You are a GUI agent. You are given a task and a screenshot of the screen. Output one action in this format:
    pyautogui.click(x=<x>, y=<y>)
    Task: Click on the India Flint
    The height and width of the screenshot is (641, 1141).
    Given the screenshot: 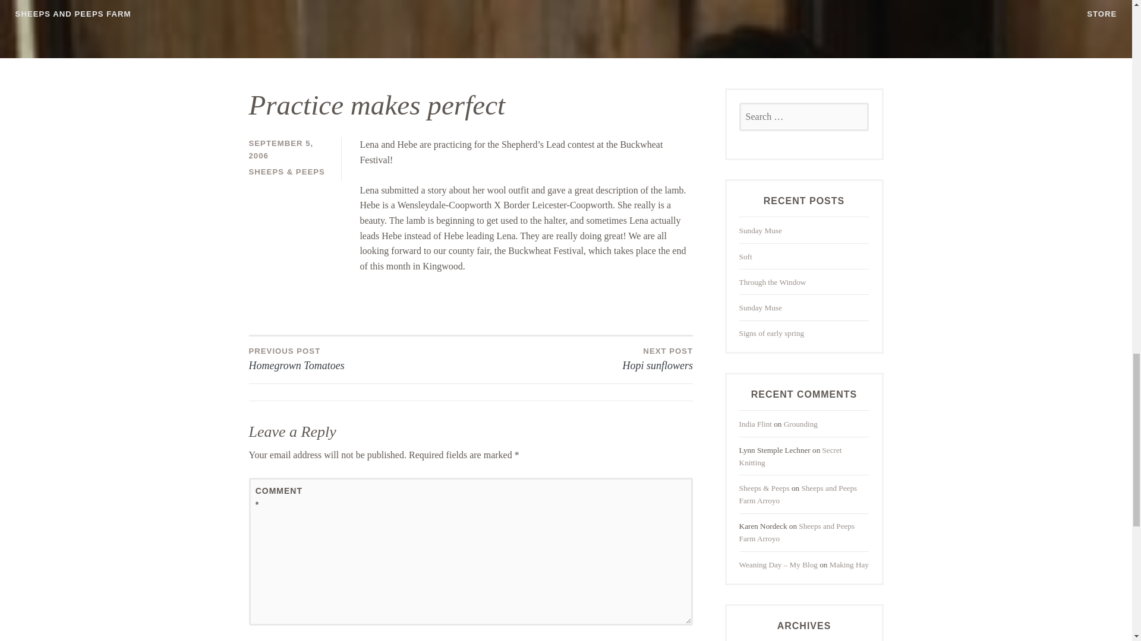 What is the action you would take?
    pyautogui.click(x=756, y=424)
    